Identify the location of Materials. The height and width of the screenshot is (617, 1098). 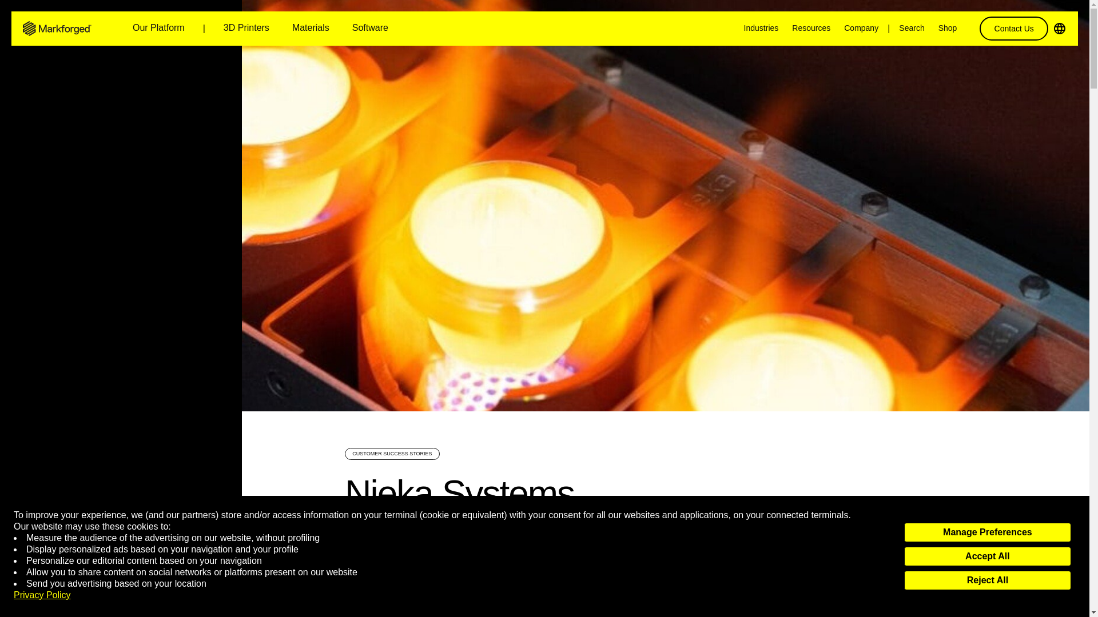
(311, 29).